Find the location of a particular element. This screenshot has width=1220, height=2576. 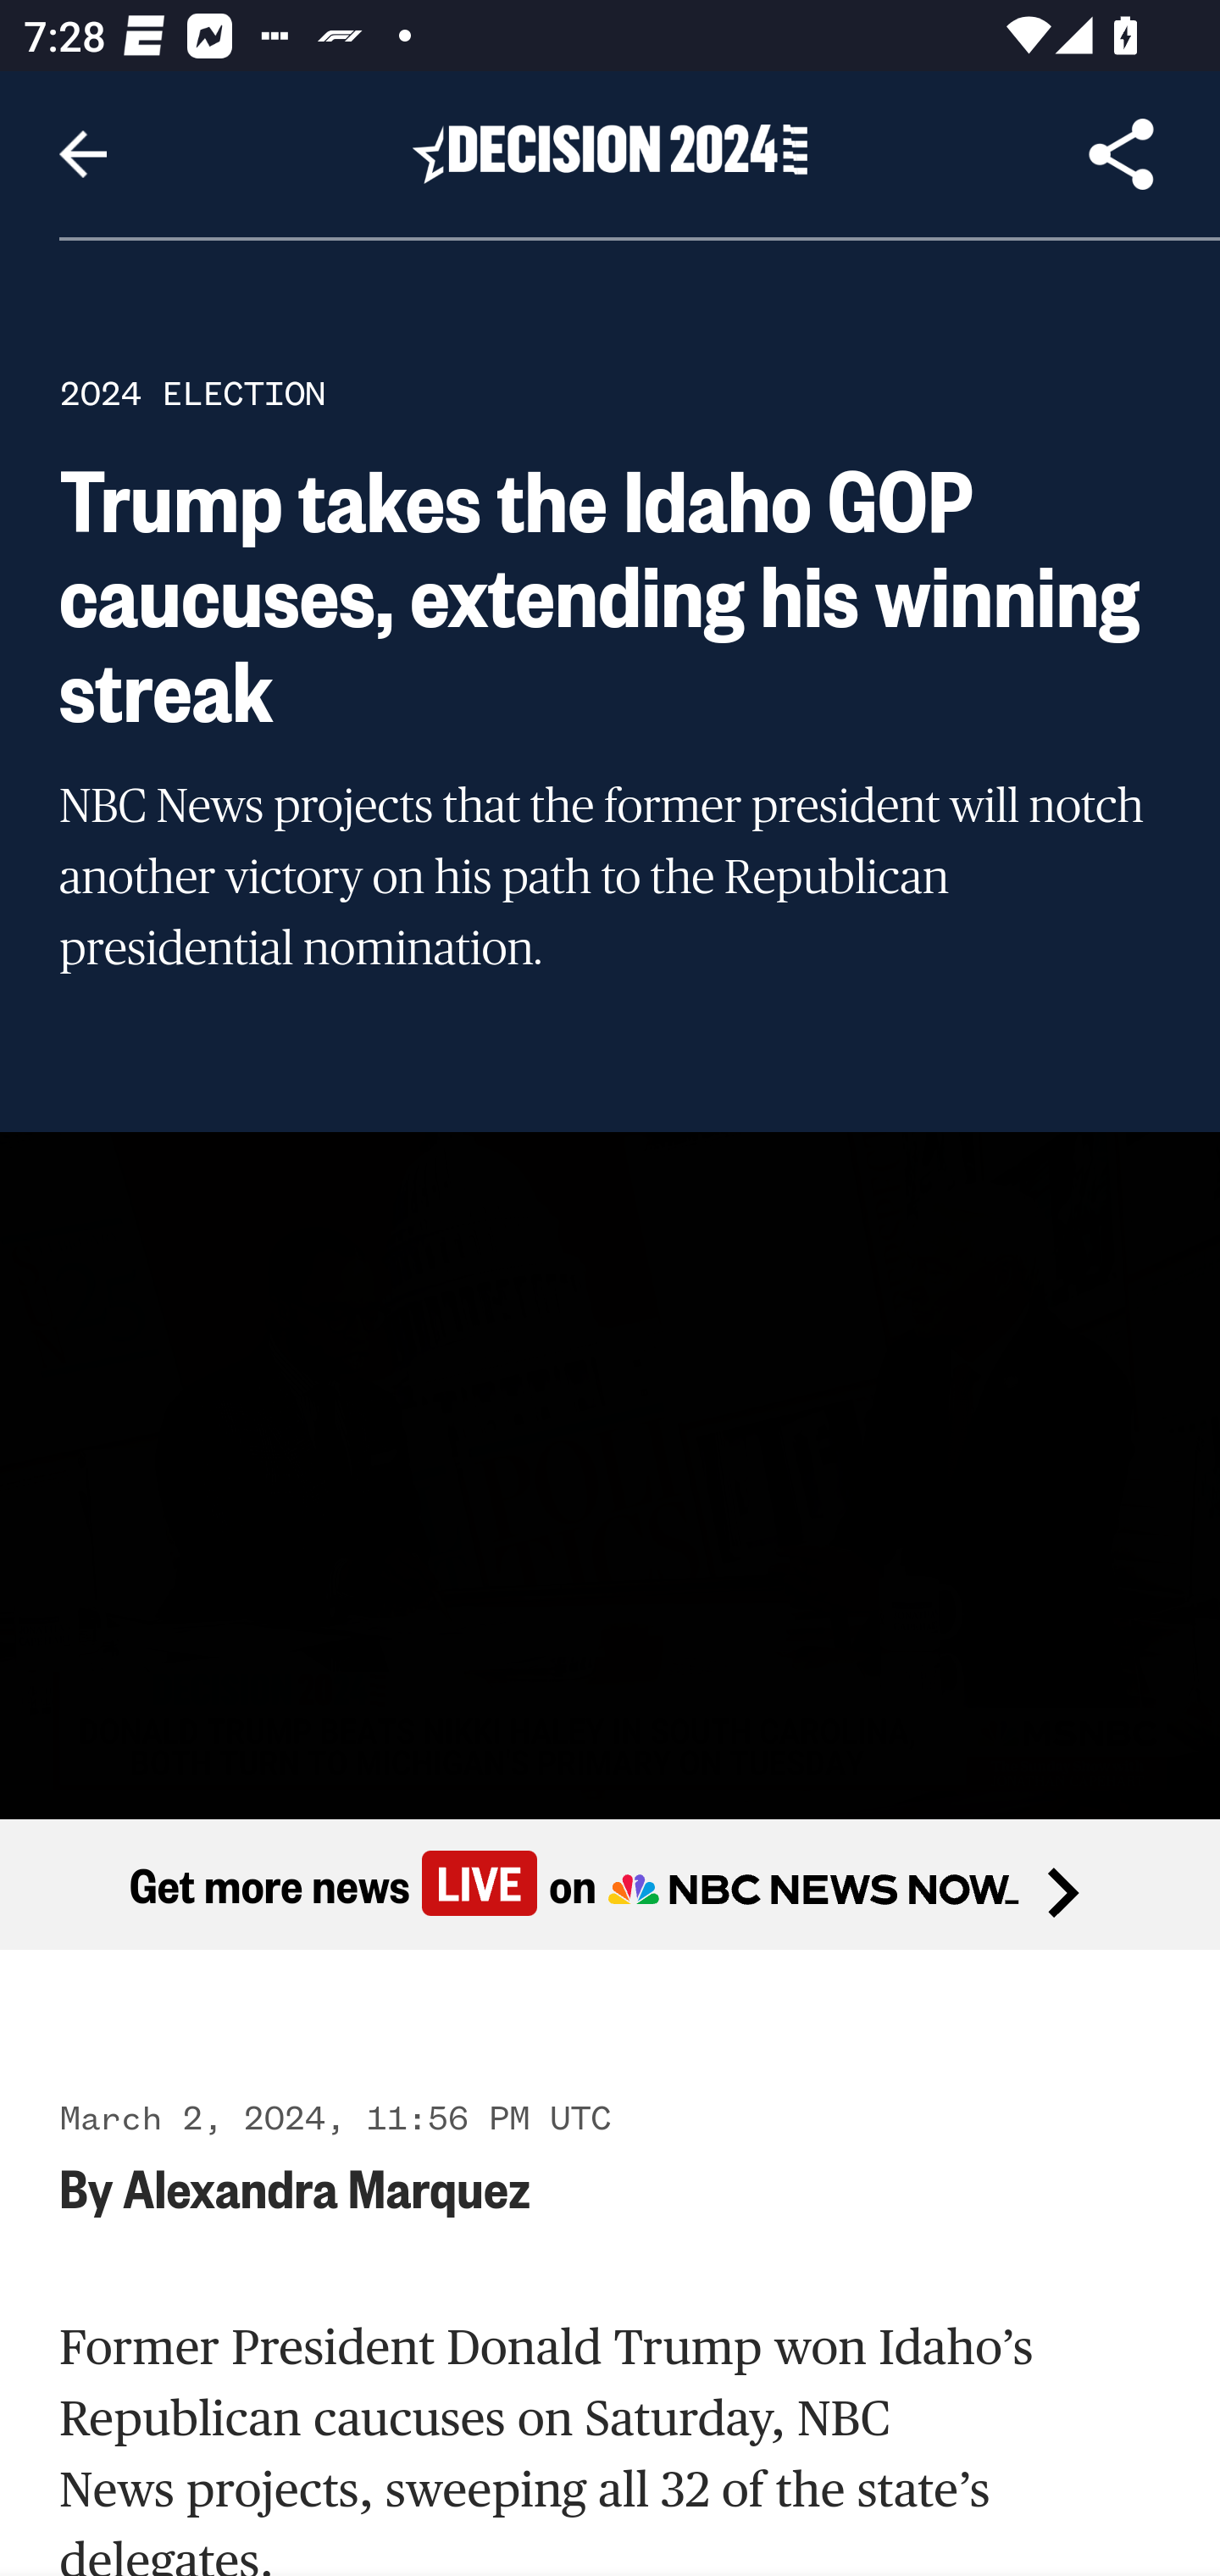

Header, Decision 2024 is located at coordinates (610, 153).